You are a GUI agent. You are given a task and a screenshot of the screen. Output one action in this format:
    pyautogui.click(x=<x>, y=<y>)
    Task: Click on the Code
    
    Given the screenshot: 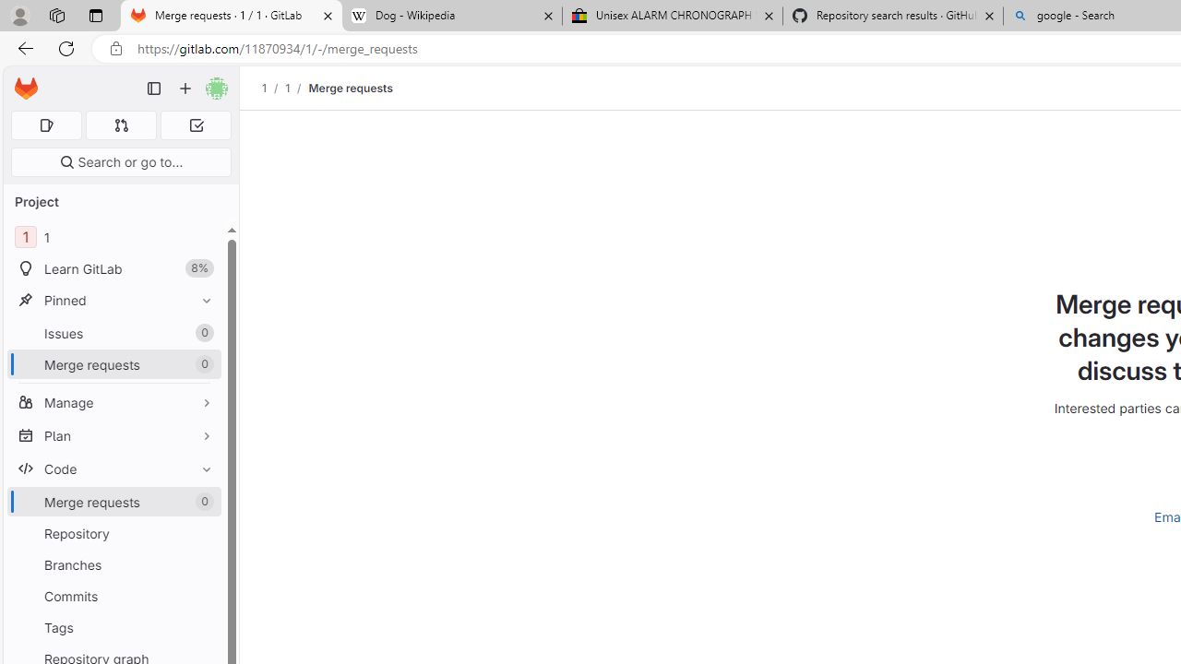 What is the action you would take?
    pyautogui.click(x=114, y=468)
    